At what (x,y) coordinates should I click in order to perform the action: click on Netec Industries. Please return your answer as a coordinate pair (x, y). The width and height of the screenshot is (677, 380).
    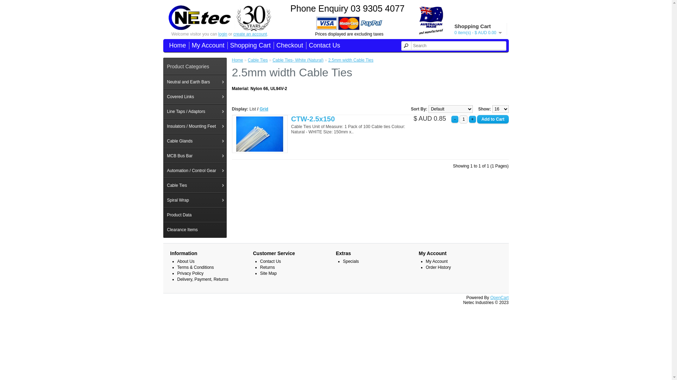
    Looking at the image, I should click on (200, 18).